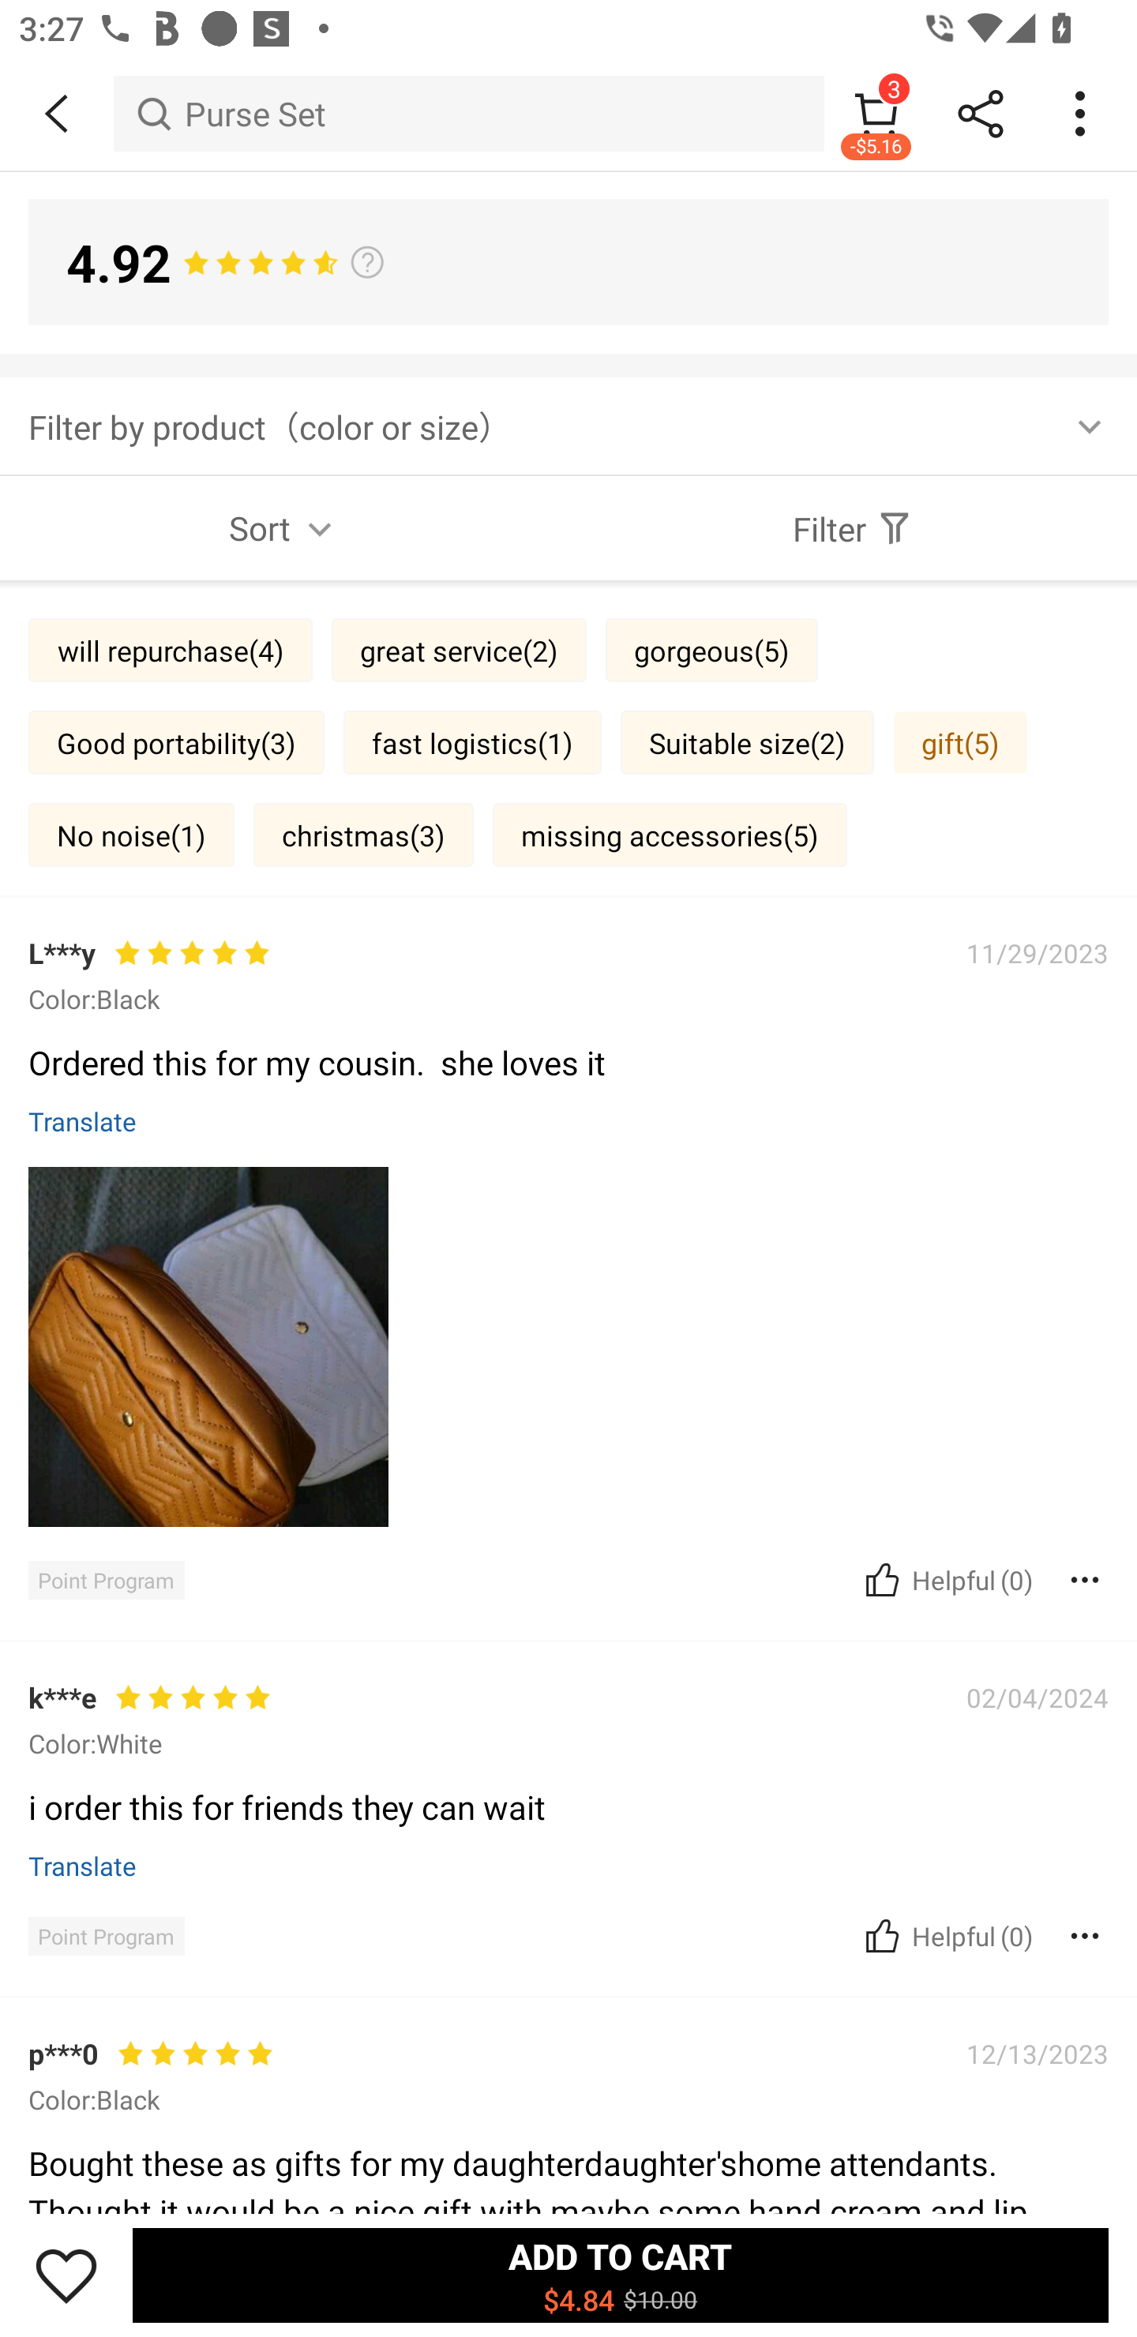 The width and height of the screenshot is (1137, 2337). Describe the element at coordinates (469, 113) in the screenshot. I see `Purse Set` at that location.